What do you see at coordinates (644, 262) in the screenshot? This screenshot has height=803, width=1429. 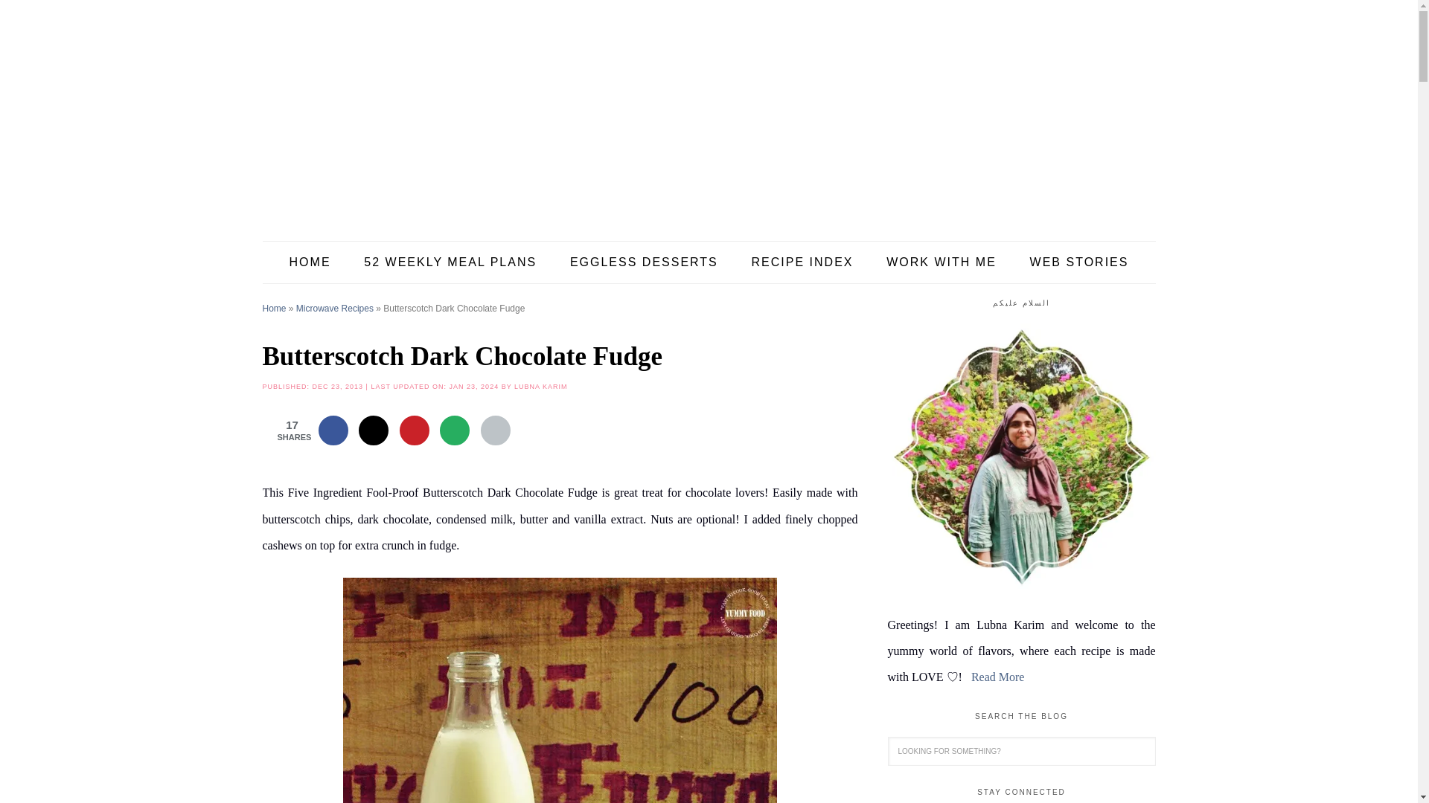 I see `EGGLESS DESSERTS` at bounding box center [644, 262].